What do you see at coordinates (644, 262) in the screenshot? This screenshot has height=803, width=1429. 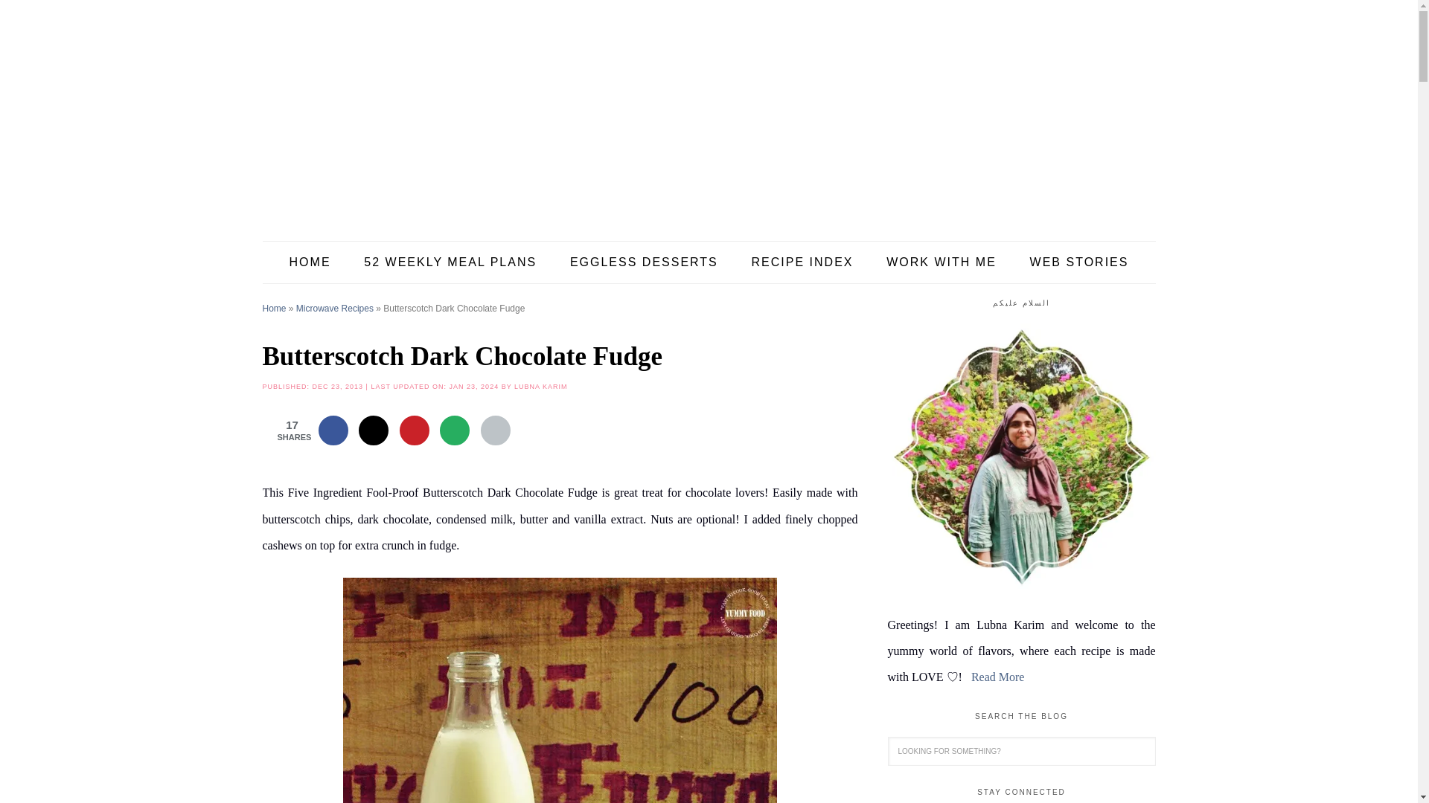 I see `EGGLESS DESSERTS` at bounding box center [644, 262].